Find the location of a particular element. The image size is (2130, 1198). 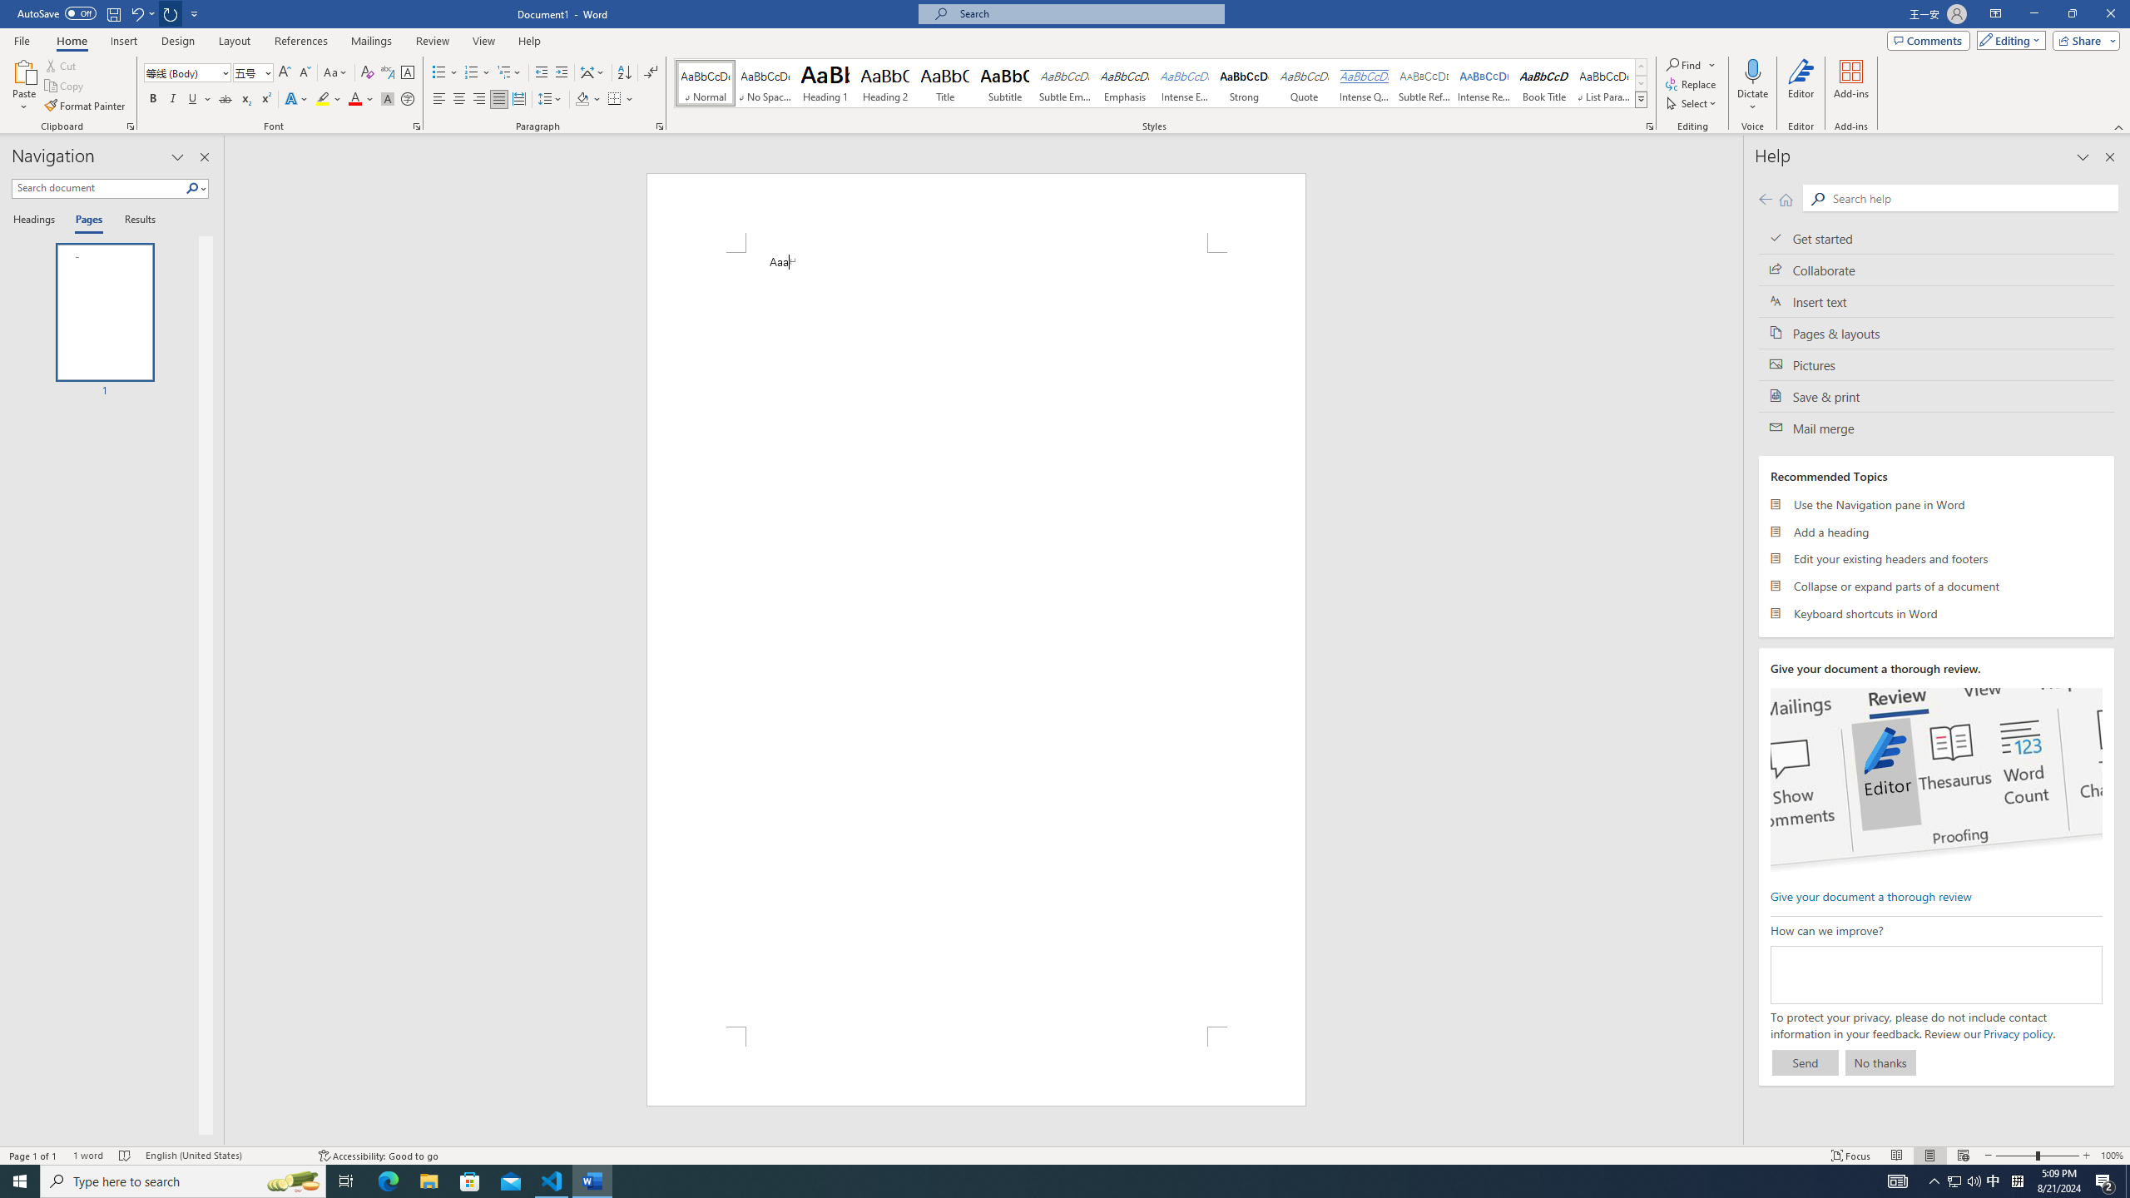

Pages & layouts is located at coordinates (1937, 333).